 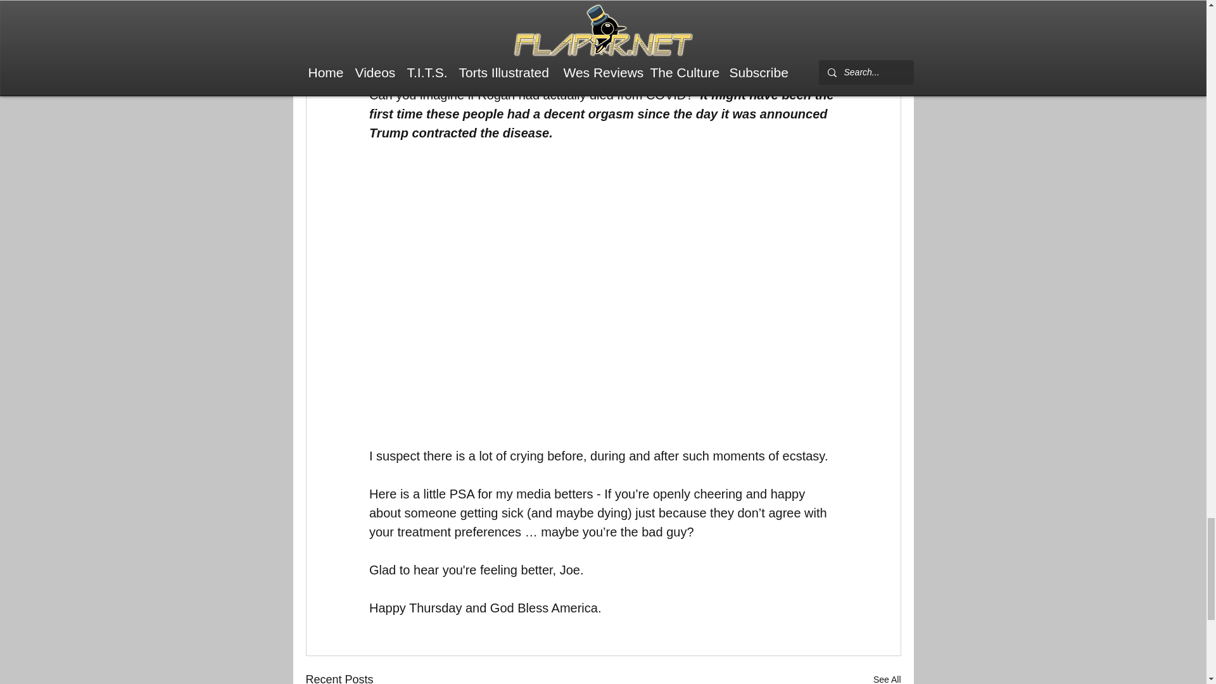 What do you see at coordinates (887, 678) in the screenshot?
I see `See All` at bounding box center [887, 678].